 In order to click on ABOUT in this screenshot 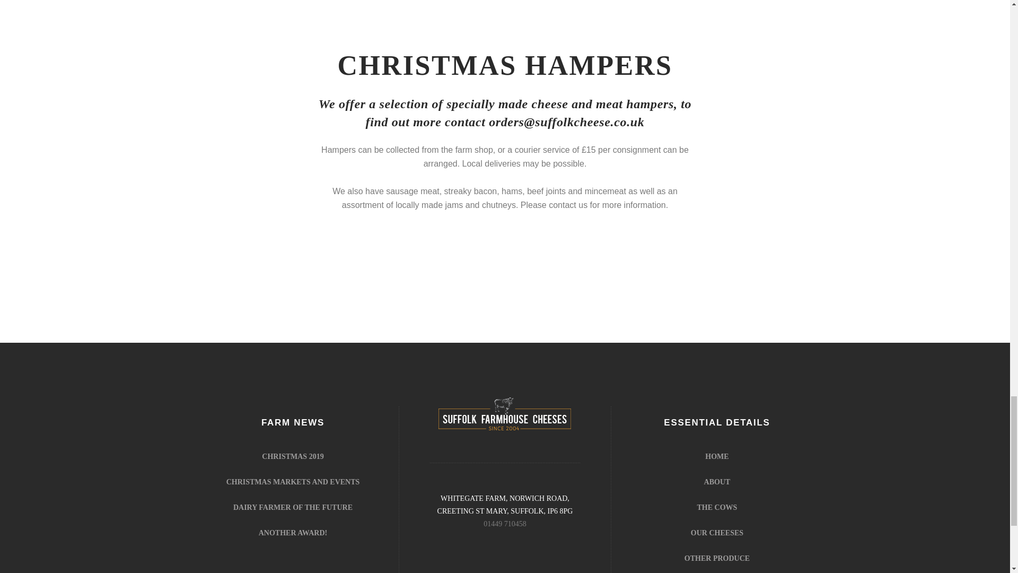, I will do `click(717, 482)`.